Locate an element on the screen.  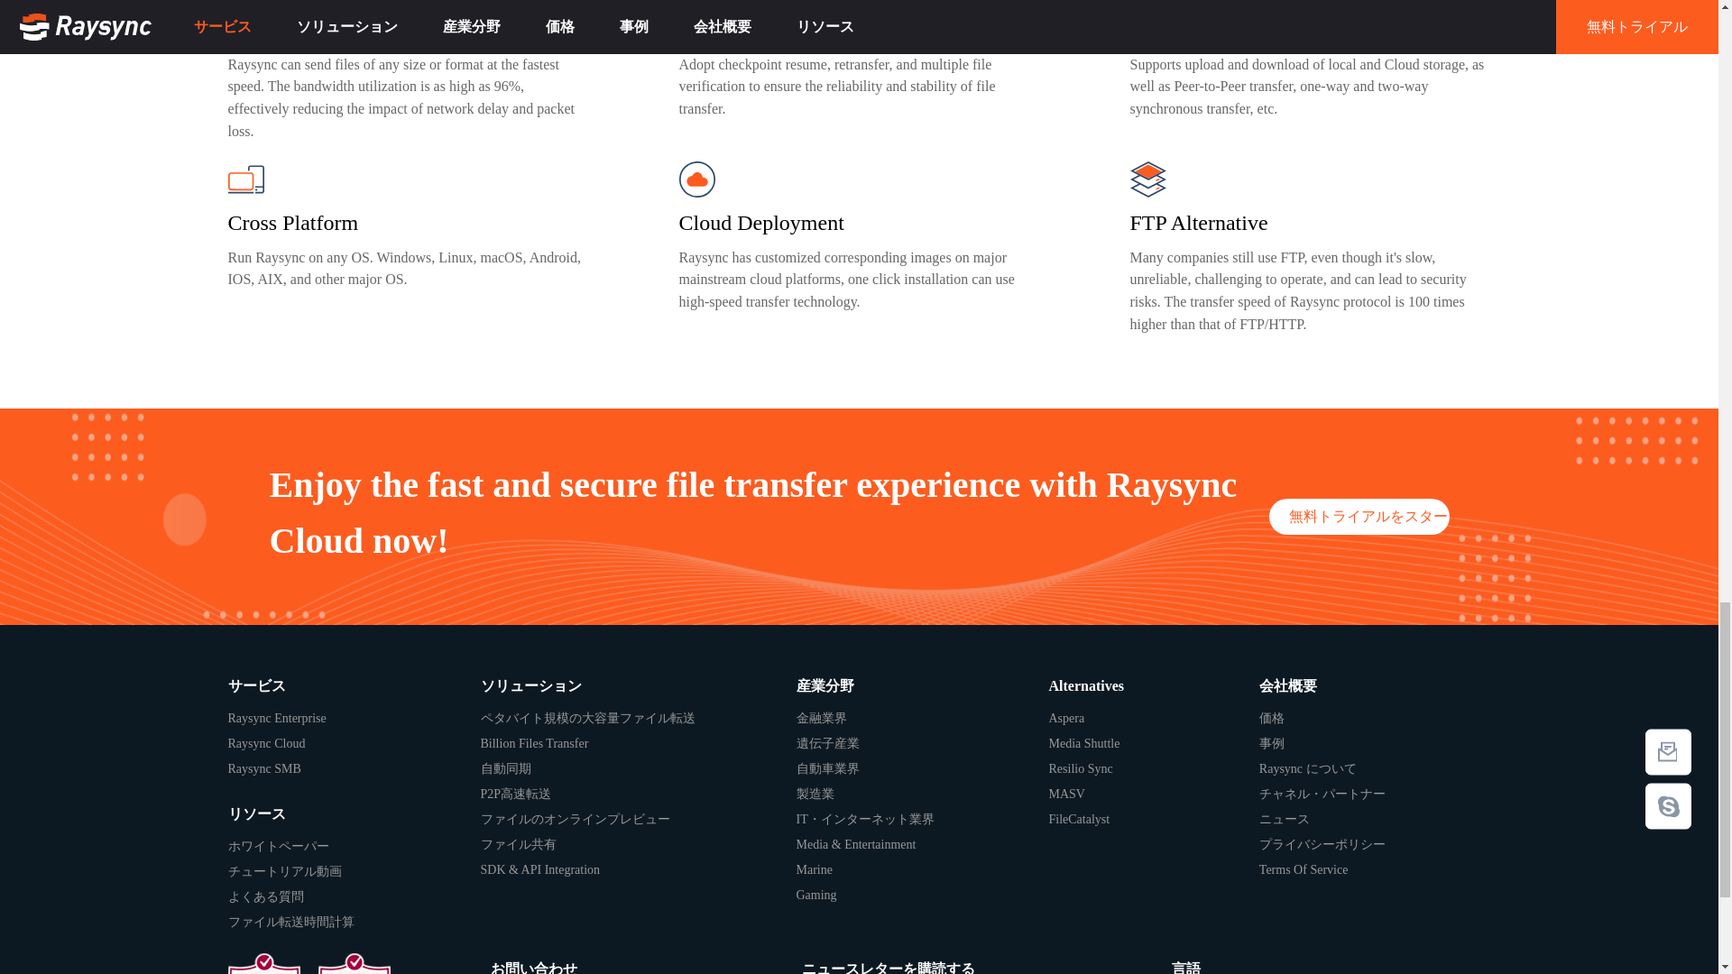
Raysync Cloud is located at coordinates (353, 744).